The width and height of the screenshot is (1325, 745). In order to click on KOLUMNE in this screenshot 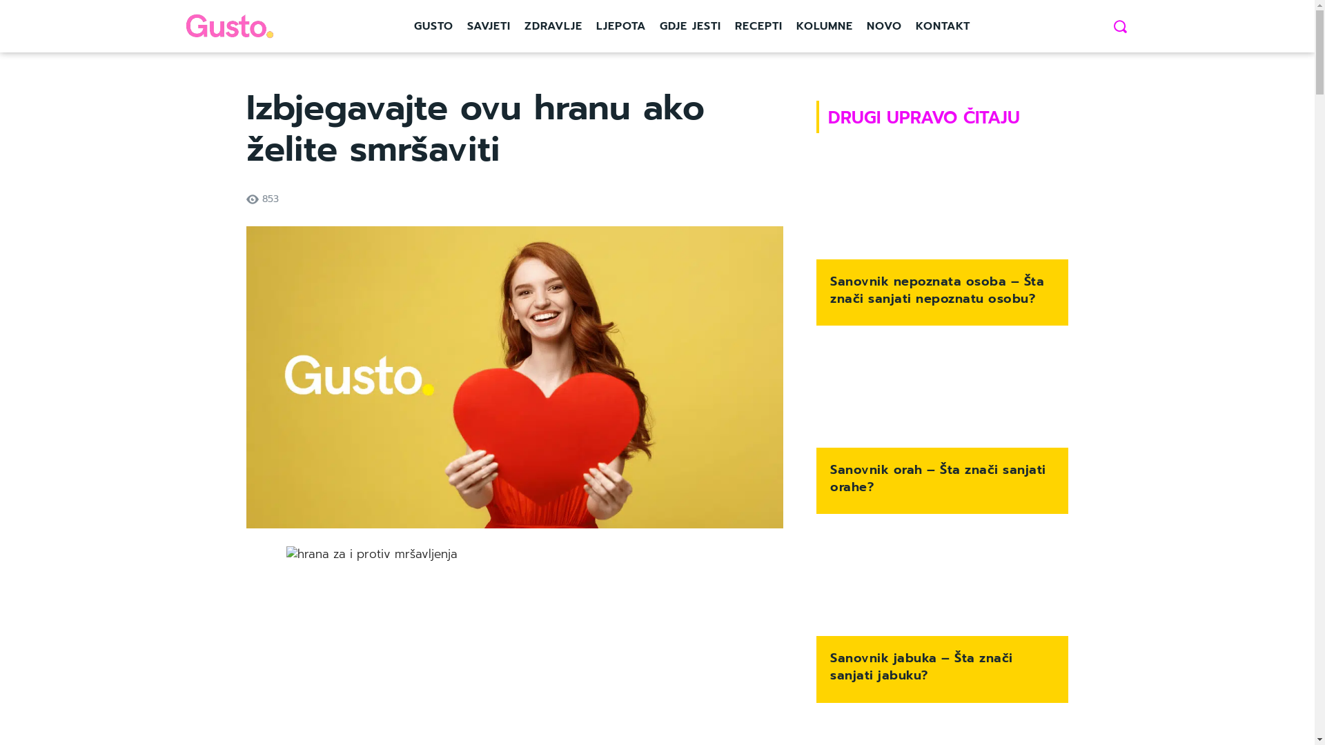, I will do `click(825, 26)`.